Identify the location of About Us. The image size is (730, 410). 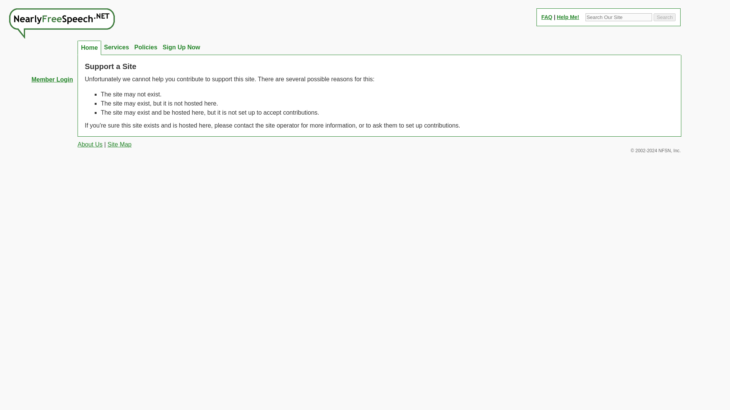
(90, 144).